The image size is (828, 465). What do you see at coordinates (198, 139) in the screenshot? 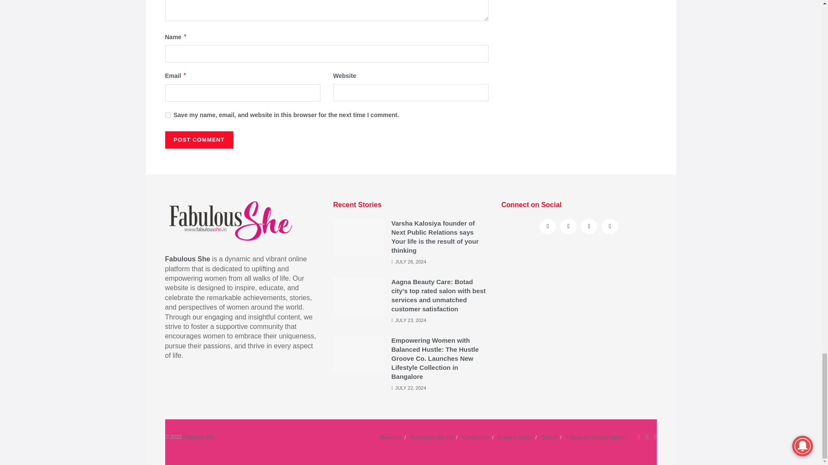
I see `Post Comment` at bounding box center [198, 139].